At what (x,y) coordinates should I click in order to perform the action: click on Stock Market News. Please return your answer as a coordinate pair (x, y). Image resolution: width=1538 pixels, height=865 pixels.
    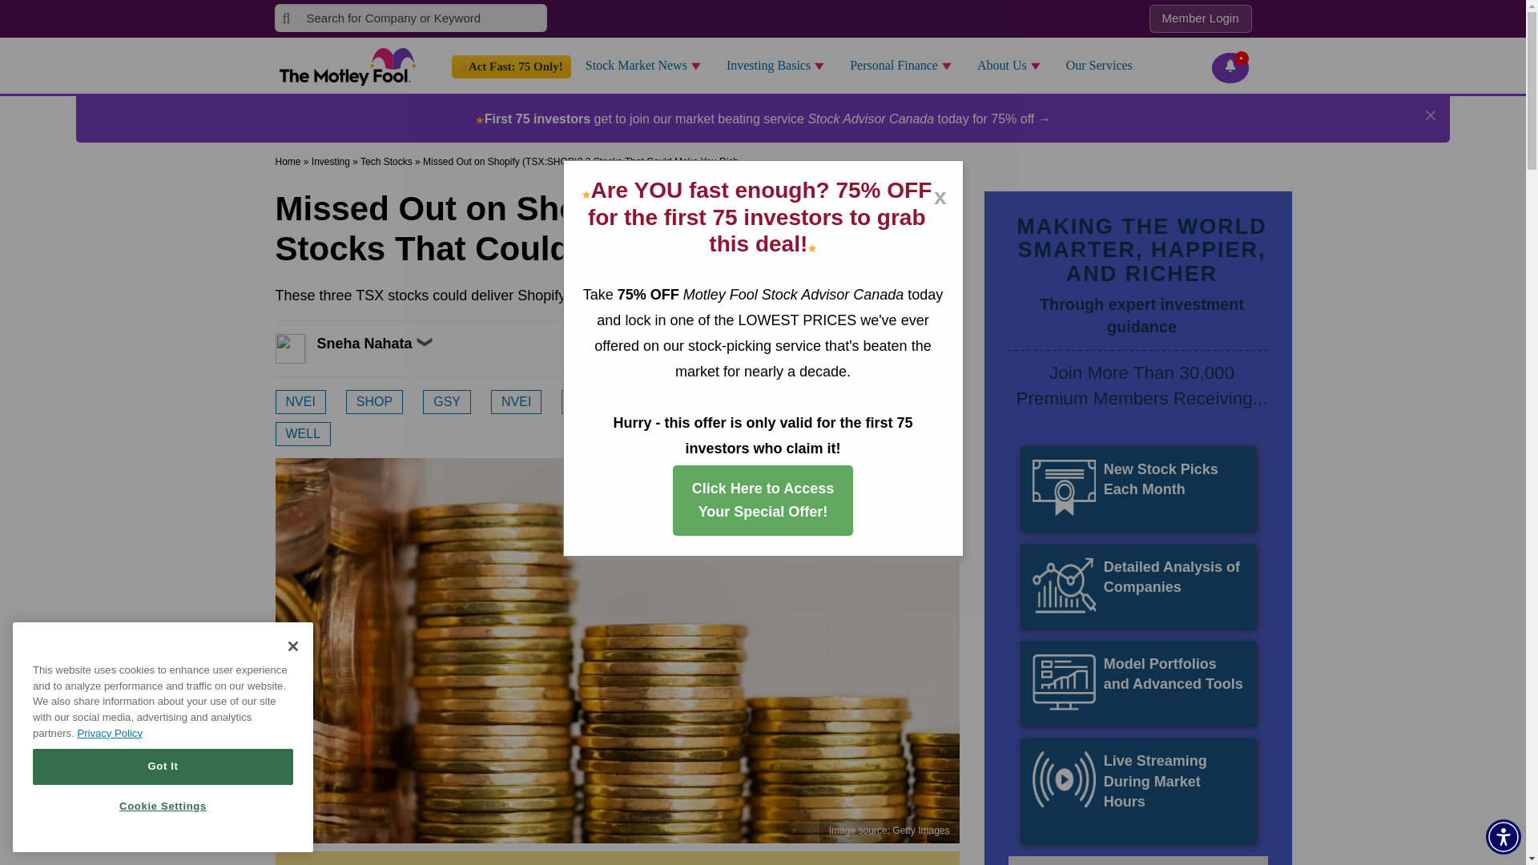
    Looking at the image, I should click on (647, 66).